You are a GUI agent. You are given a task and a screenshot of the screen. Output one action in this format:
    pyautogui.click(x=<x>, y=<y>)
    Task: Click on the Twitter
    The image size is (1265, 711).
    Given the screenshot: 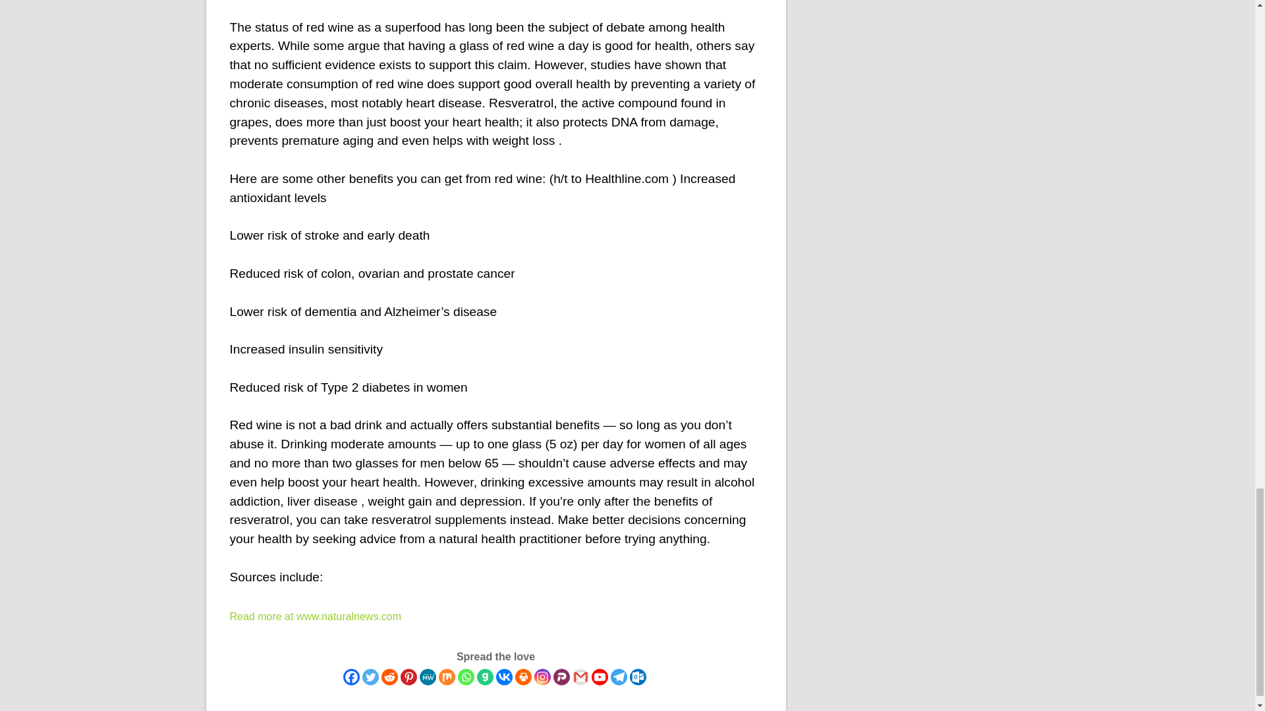 What is the action you would take?
    pyautogui.click(x=370, y=677)
    